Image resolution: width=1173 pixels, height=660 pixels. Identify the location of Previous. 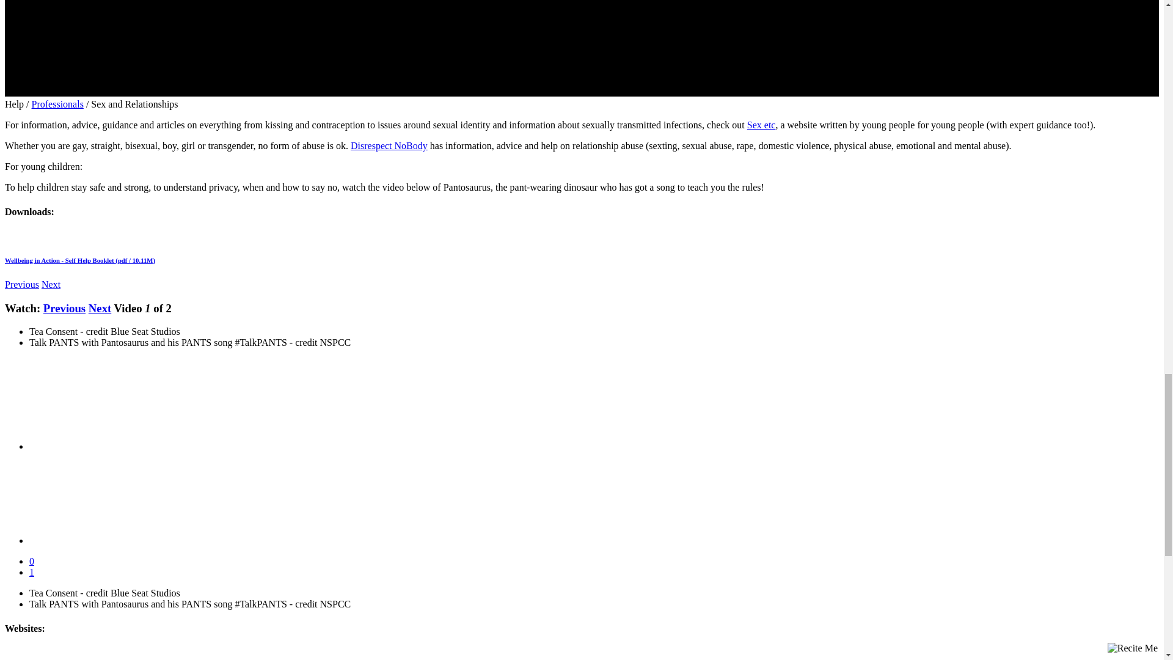
(21, 284).